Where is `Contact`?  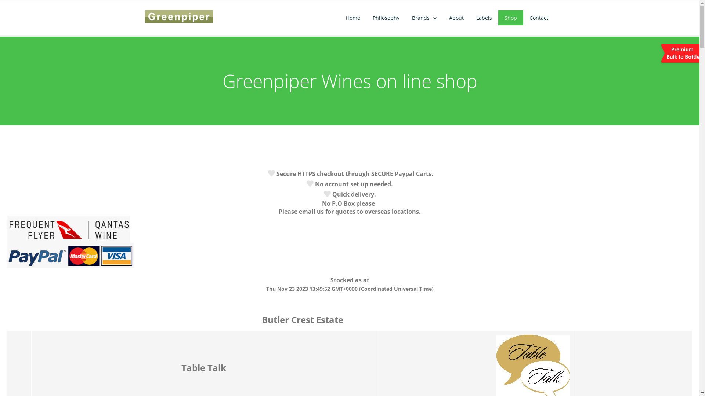
Contact is located at coordinates (539, 18).